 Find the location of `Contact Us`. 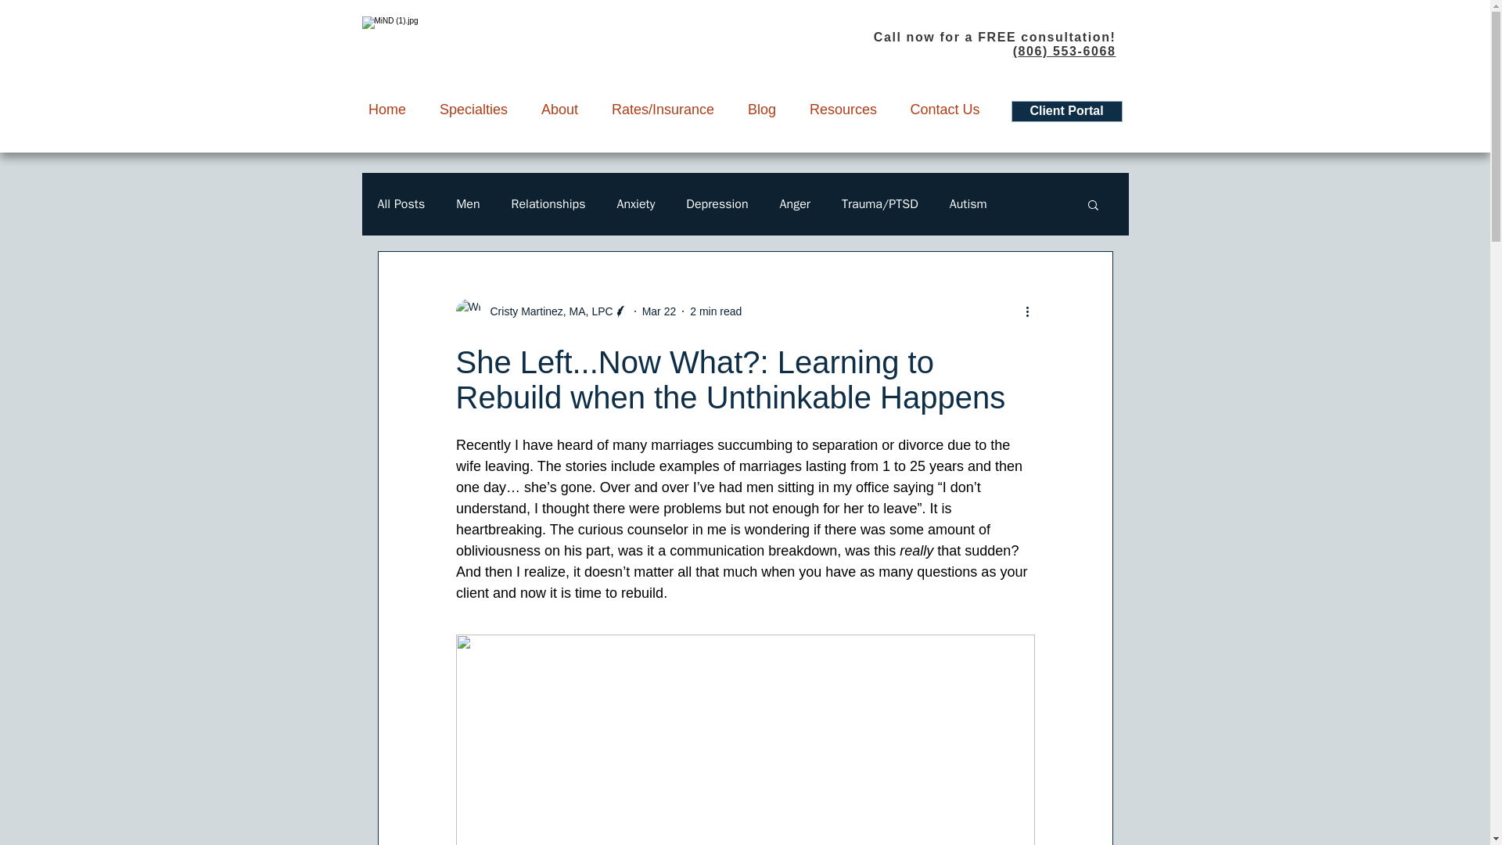

Contact Us is located at coordinates (944, 109).